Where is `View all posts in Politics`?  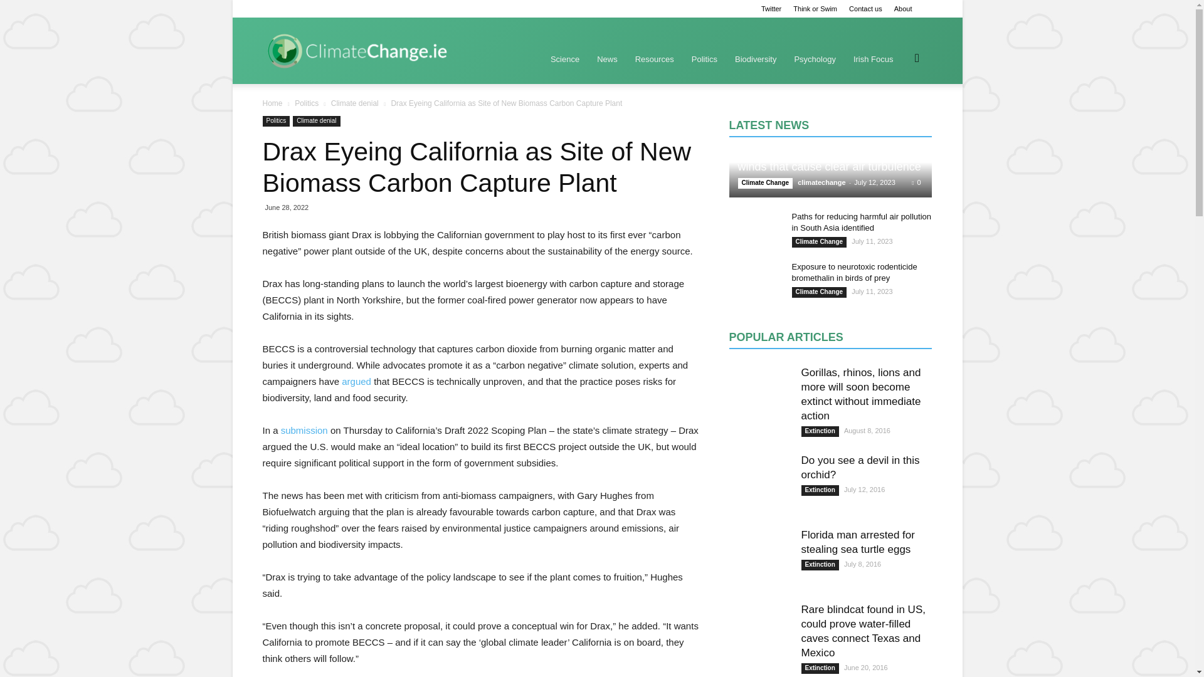
View all posts in Politics is located at coordinates (307, 103).